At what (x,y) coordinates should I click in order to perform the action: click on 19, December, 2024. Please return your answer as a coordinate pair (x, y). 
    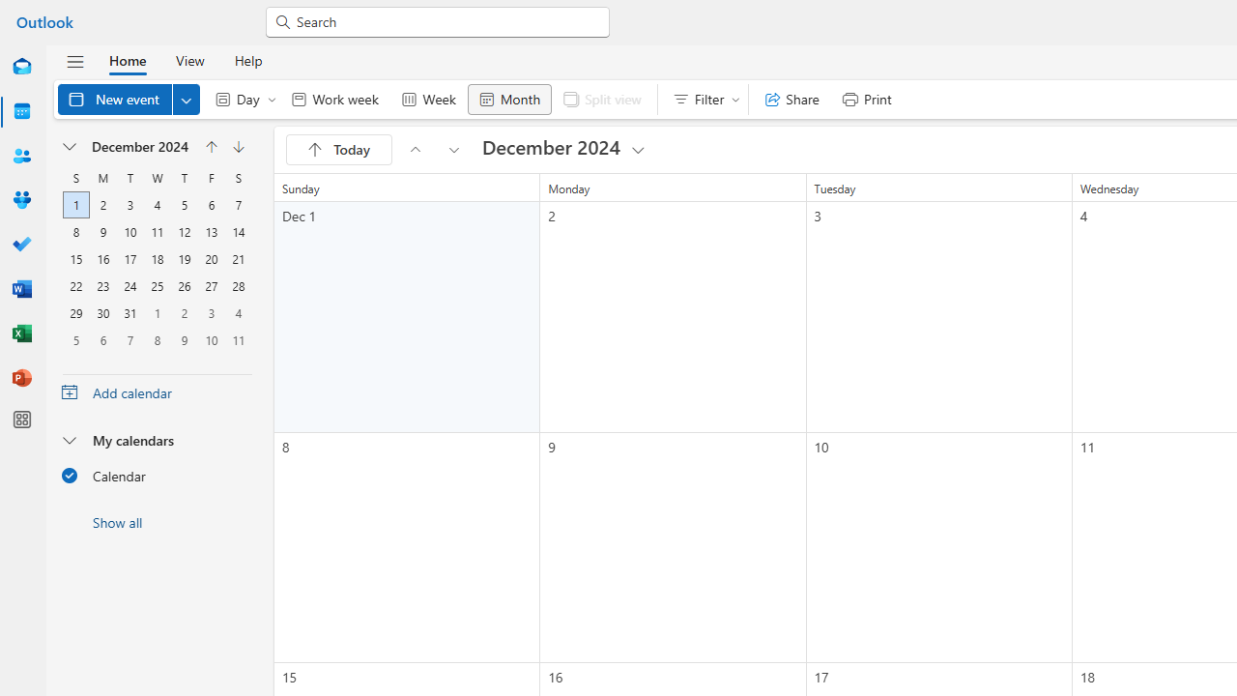
    Looking at the image, I should click on (184, 259).